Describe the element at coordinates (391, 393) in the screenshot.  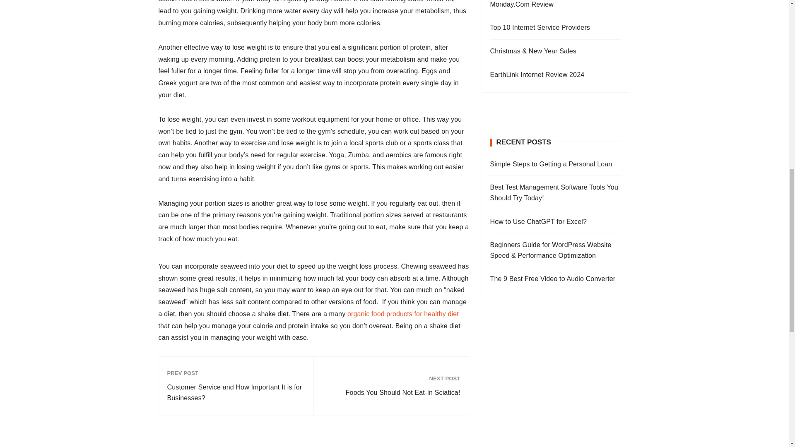
I see `Foods You Should Not Eat-In Sciatica!` at that location.